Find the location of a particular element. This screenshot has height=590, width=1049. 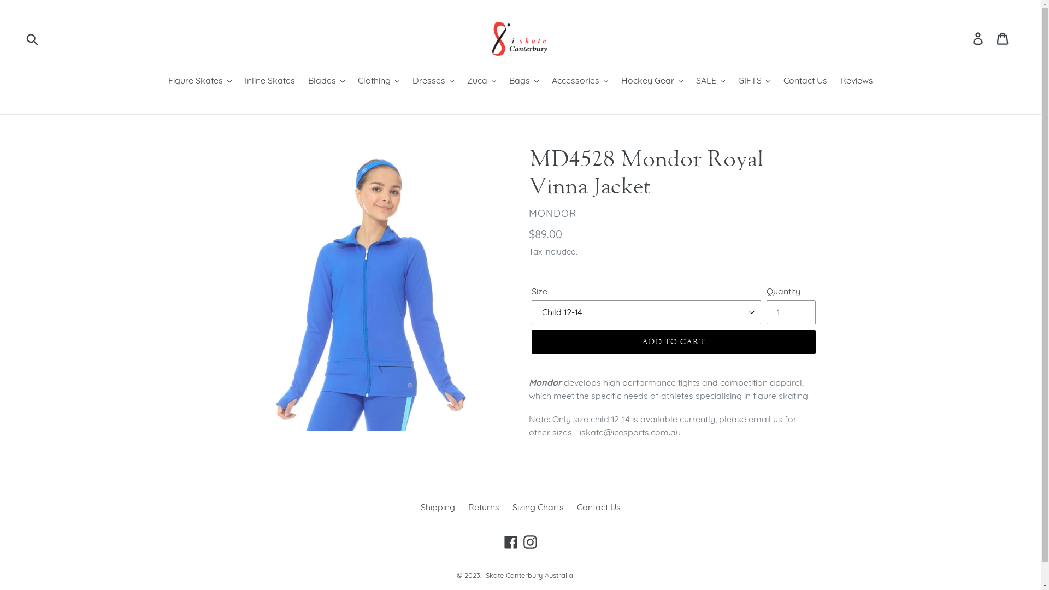

Reviews is located at coordinates (857, 81).